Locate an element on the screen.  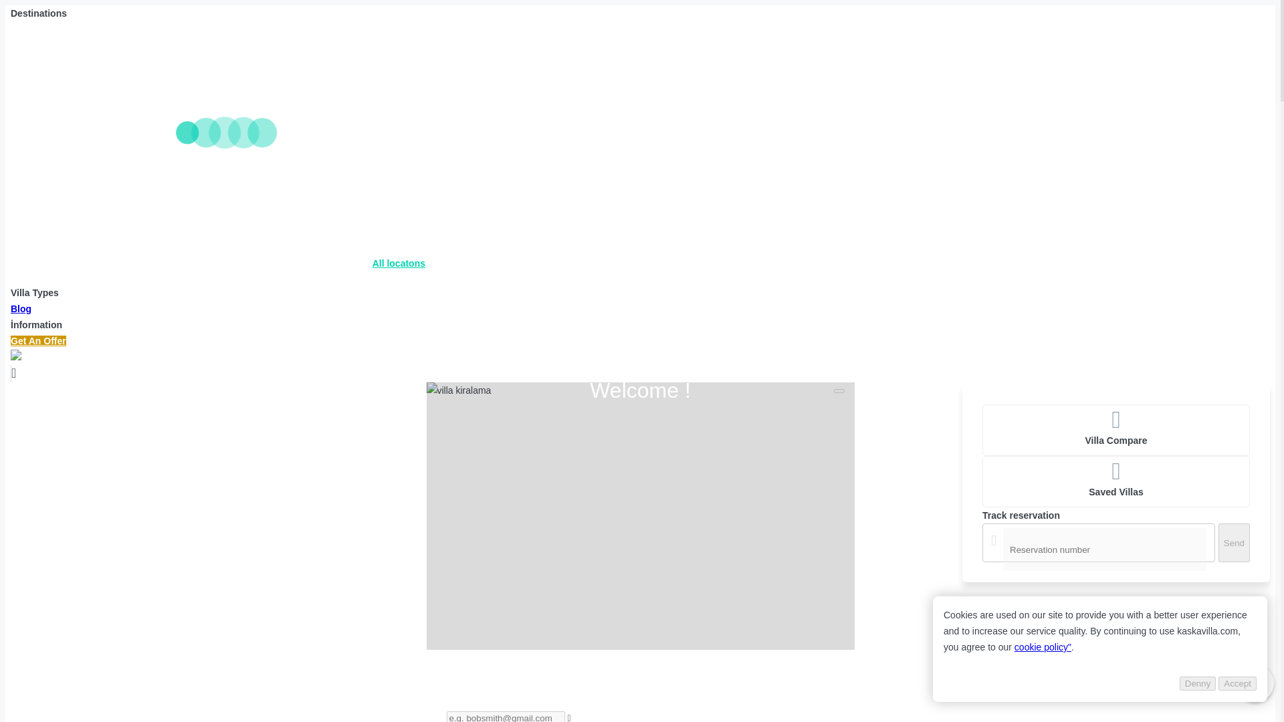
Villa Types is located at coordinates (35, 293).